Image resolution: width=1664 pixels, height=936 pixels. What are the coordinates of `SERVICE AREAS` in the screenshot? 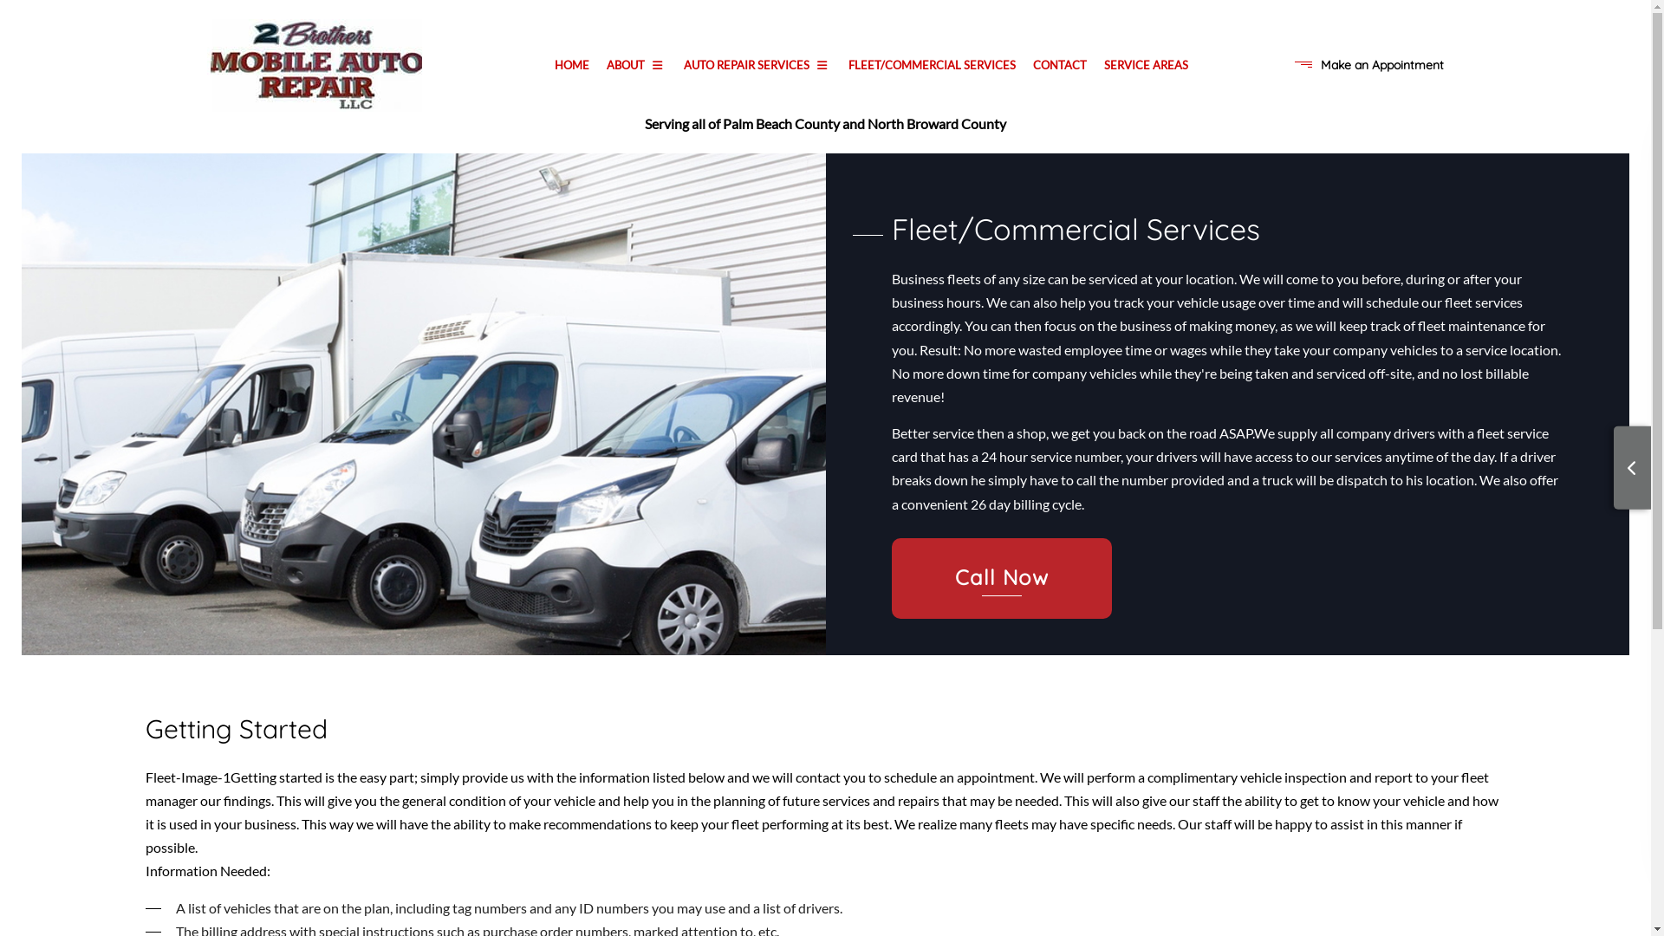 It's located at (1146, 66).